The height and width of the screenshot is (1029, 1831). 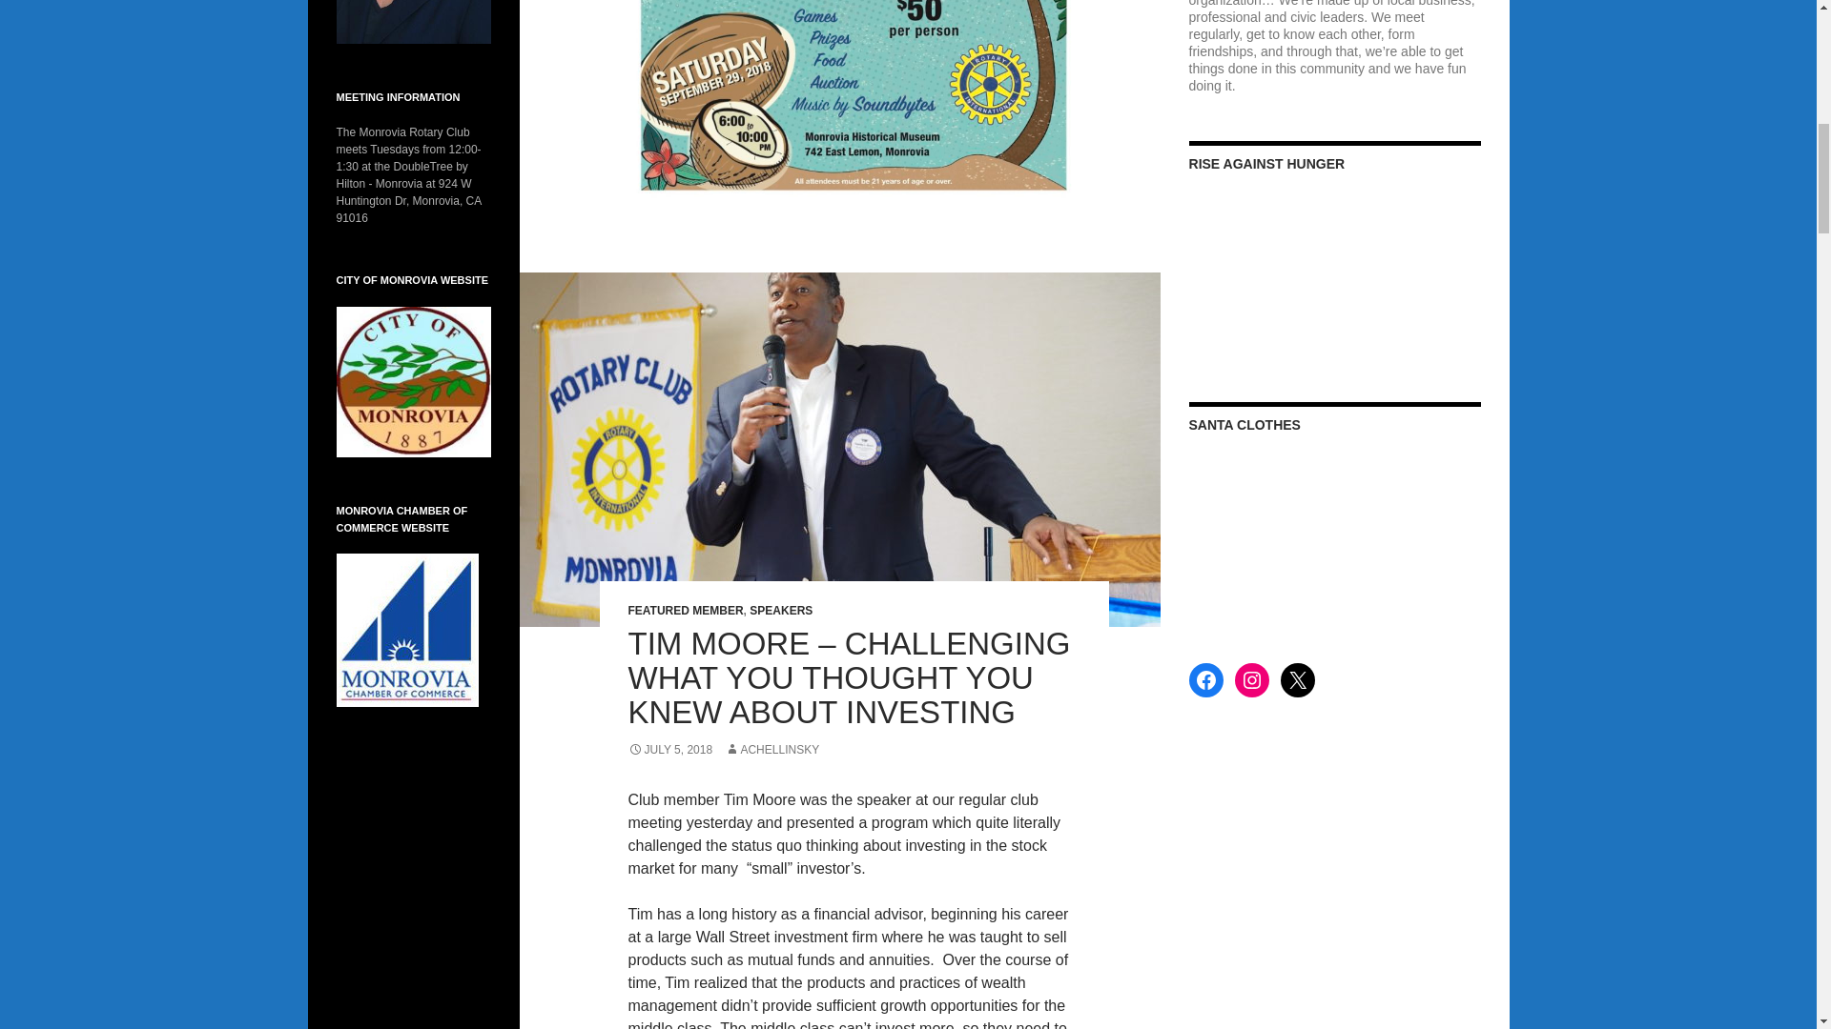 I want to click on ACHELLINSKY, so click(x=771, y=749).